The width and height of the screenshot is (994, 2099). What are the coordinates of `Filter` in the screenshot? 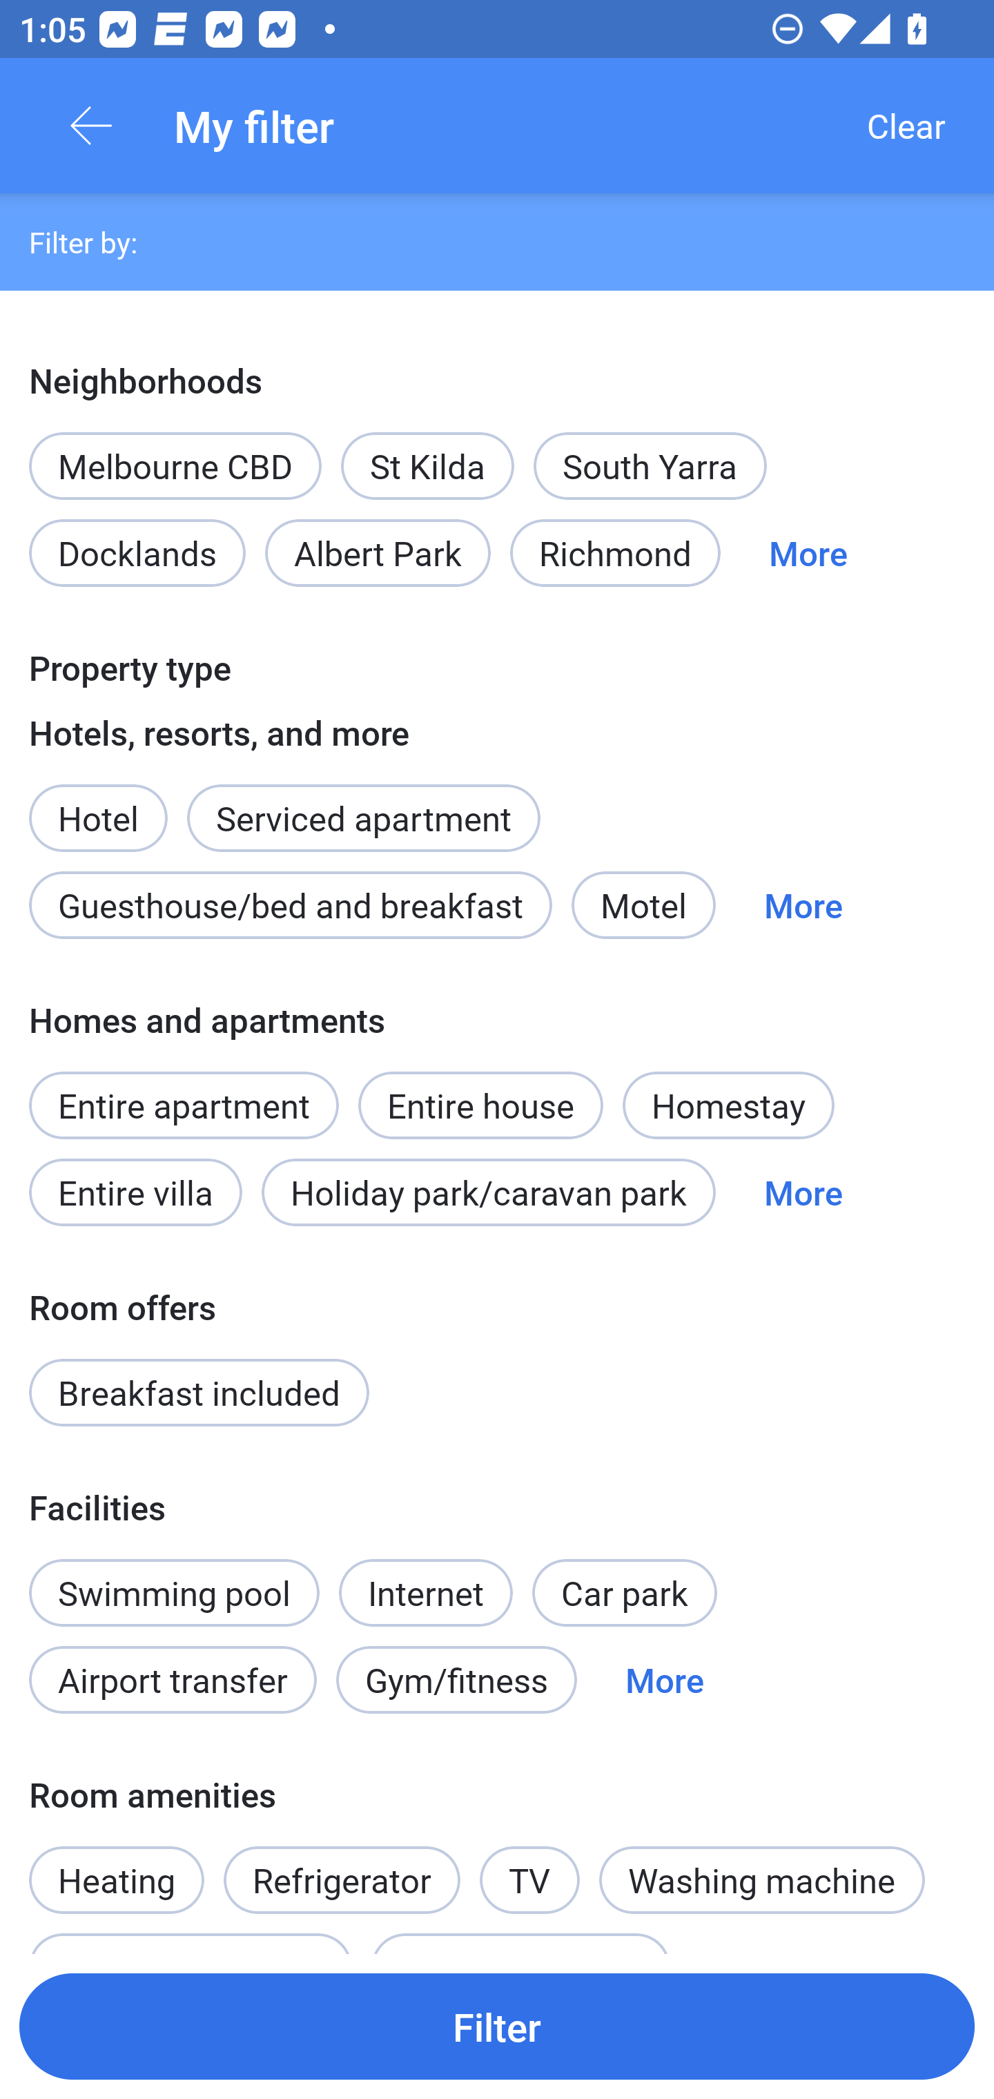 It's located at (497, 2026).